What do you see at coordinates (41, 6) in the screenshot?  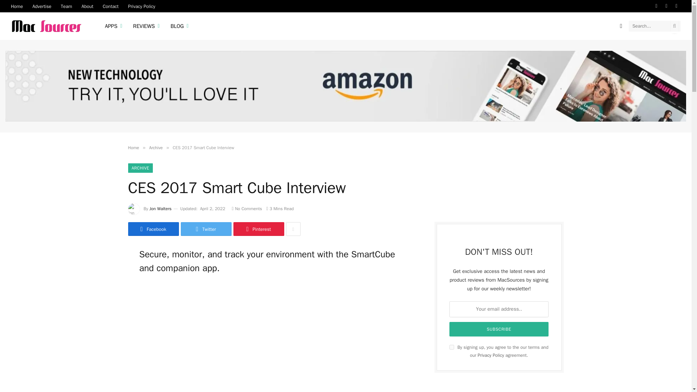 I see `Advertise` at bounding box center [41, 6].